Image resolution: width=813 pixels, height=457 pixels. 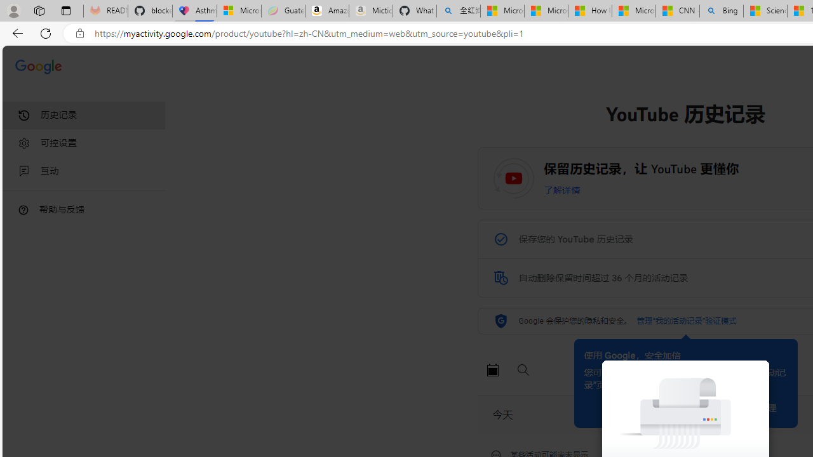 What do you see at coordinates (677, 11) in the screenshot?
I see `CNN - MSN` at bounding box center [677, 11].